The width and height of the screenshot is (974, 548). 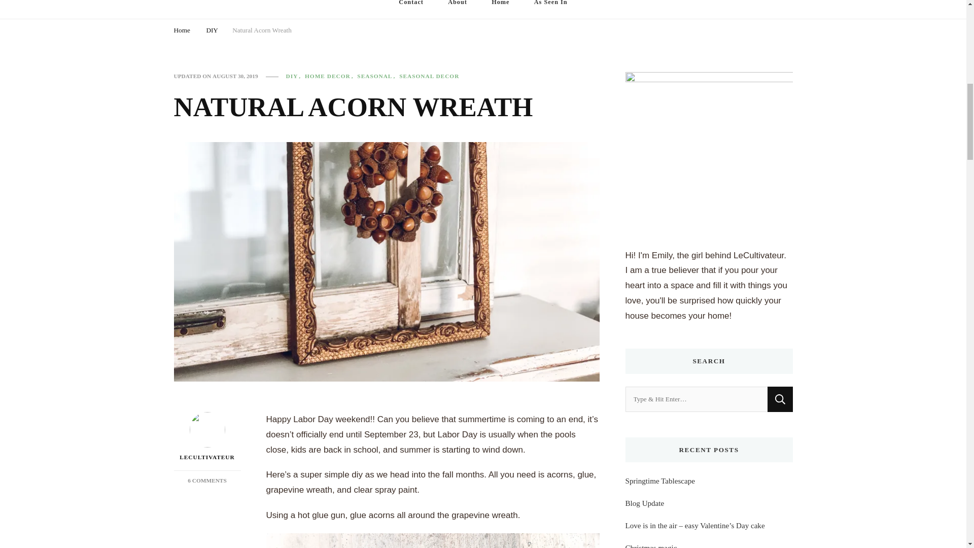 I want to click on As Seen In, so click(x=295, y=76).